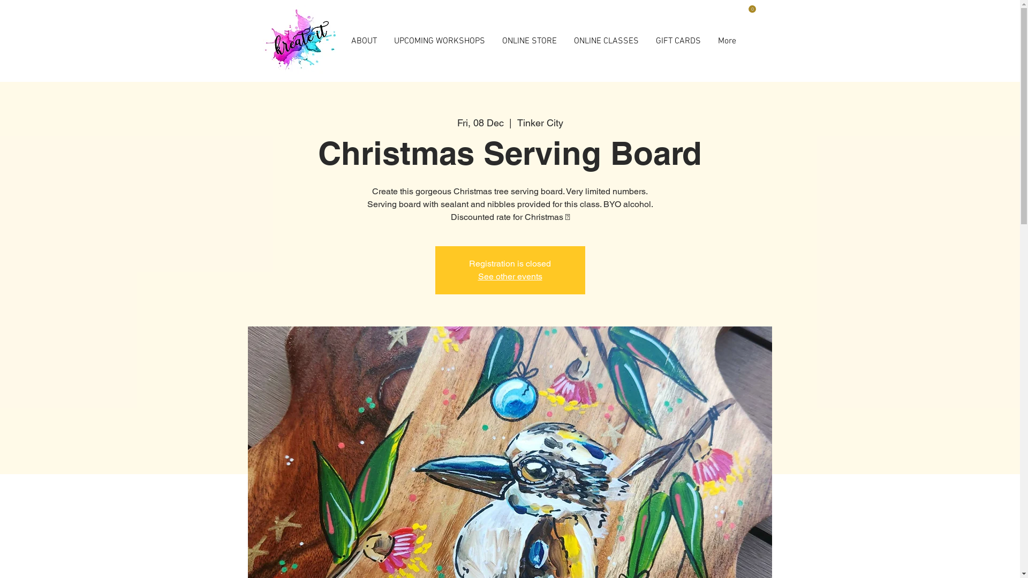 This screenshot has width=1028, height=578. I want to click on ONLINE STORE, so click(529, 42).